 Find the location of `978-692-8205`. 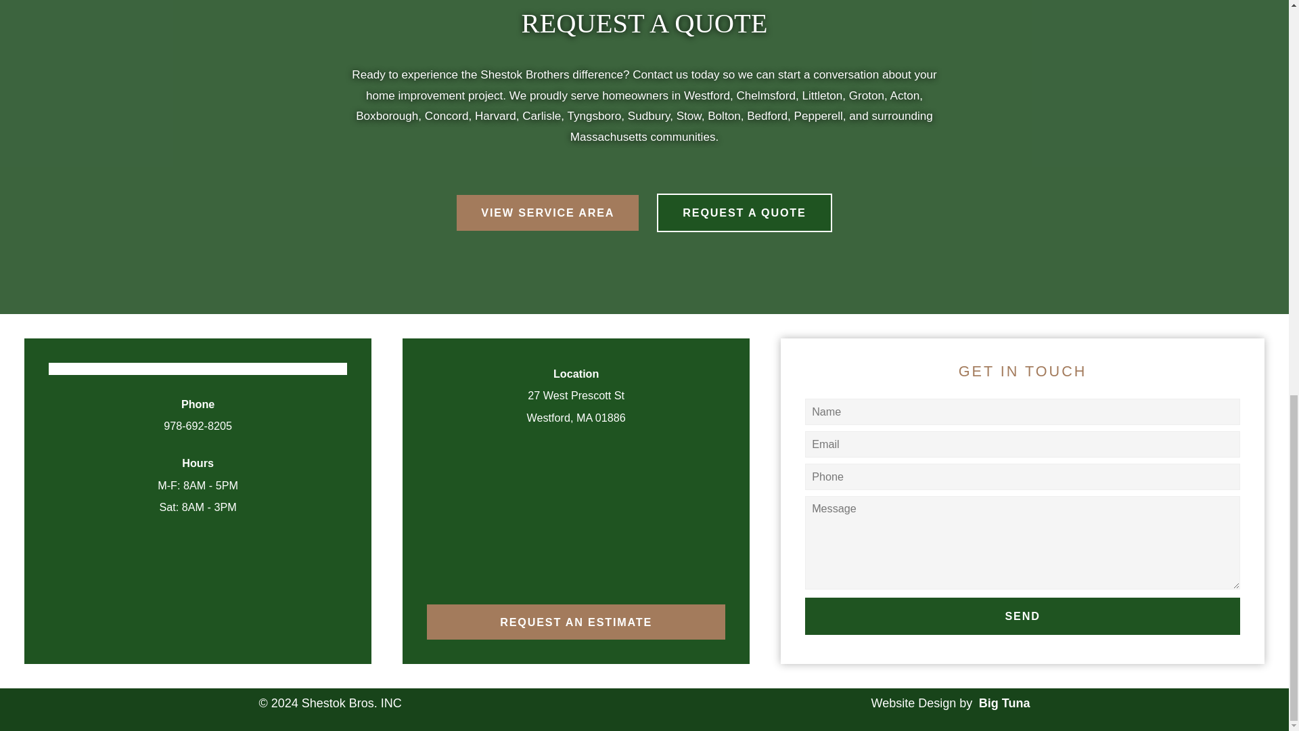

978-692-8205 is located at coordinates (198, 425).